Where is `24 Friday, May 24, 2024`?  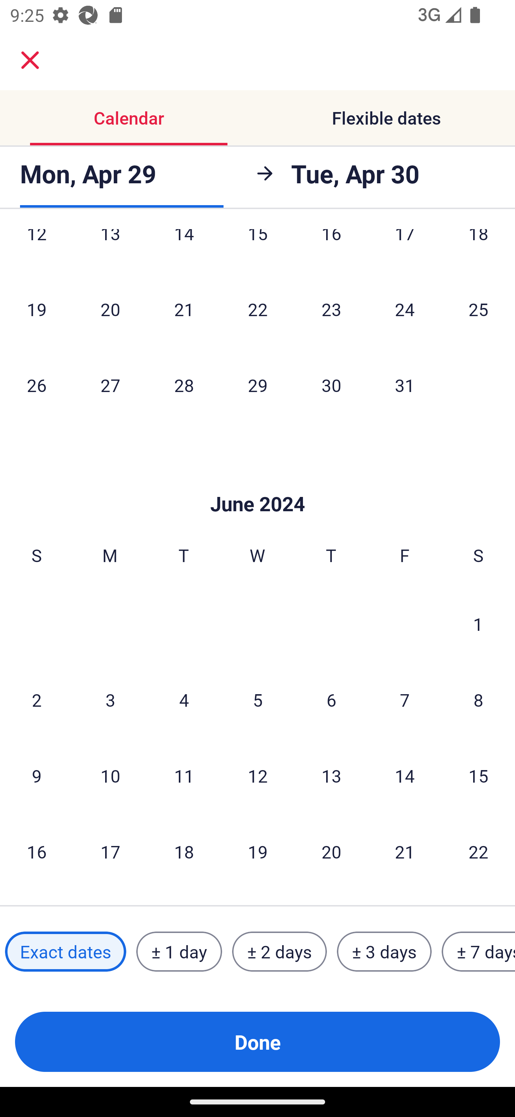
24 Friday, May 24, 2024 is located at coordinates (405, 309).